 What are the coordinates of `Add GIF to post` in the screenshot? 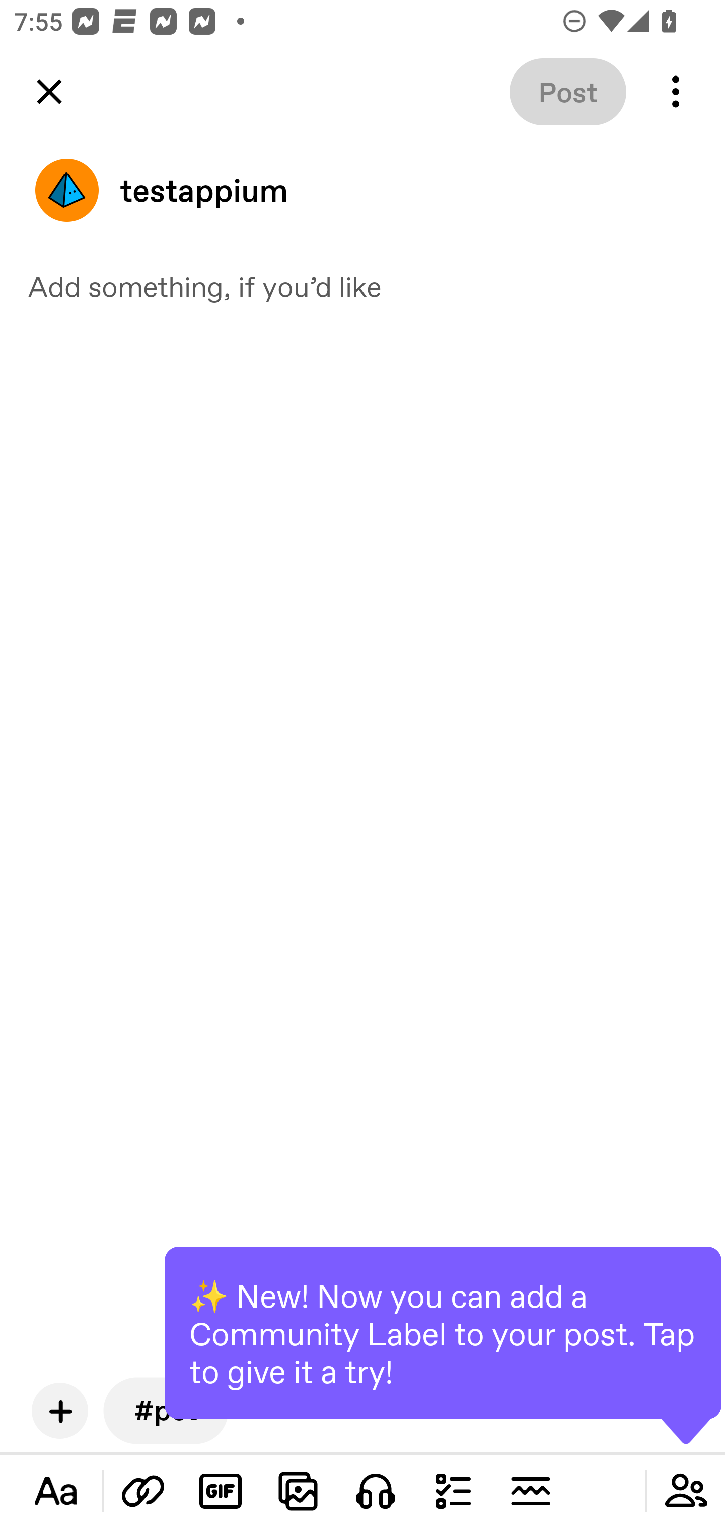 It's located at (221, 1491).